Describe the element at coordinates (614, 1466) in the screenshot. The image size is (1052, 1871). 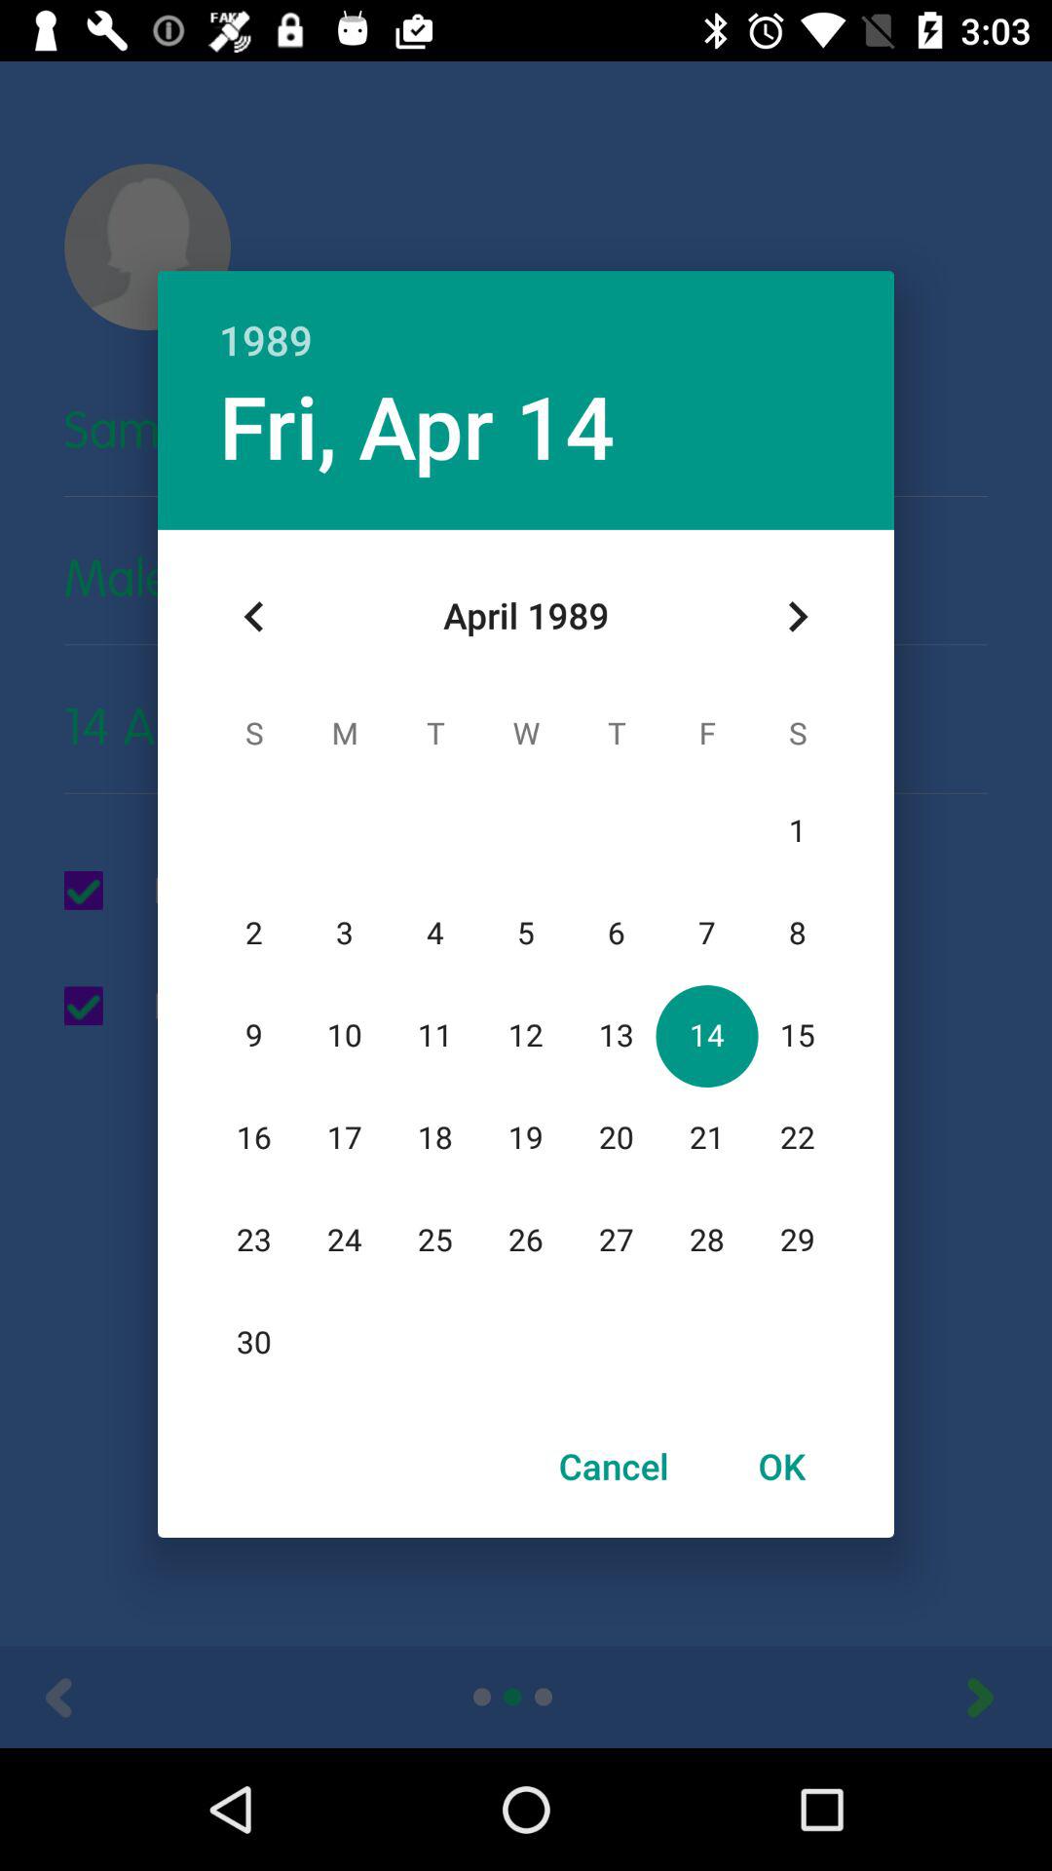
I see `tap cancel at the bottom` at that location.